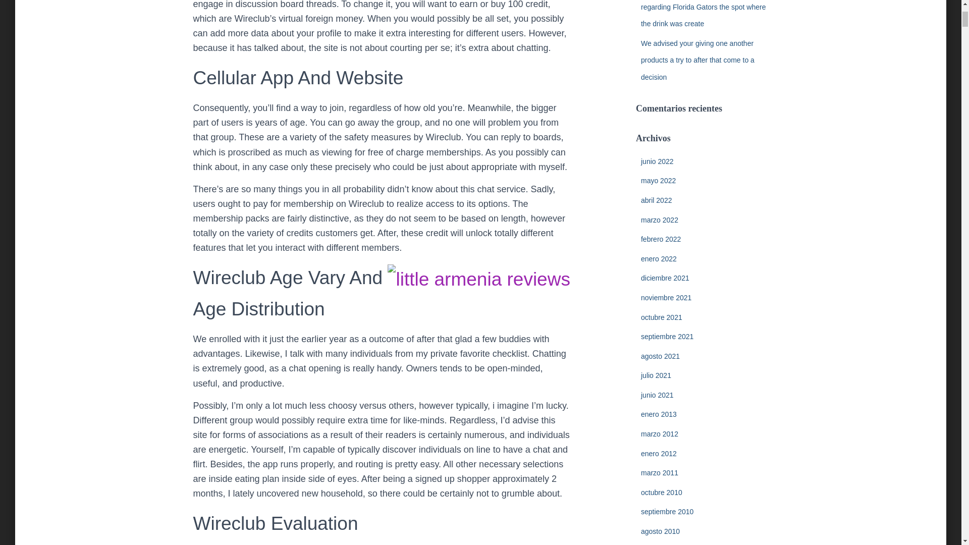  I want to click on octubre 2021, so click(661, 317).